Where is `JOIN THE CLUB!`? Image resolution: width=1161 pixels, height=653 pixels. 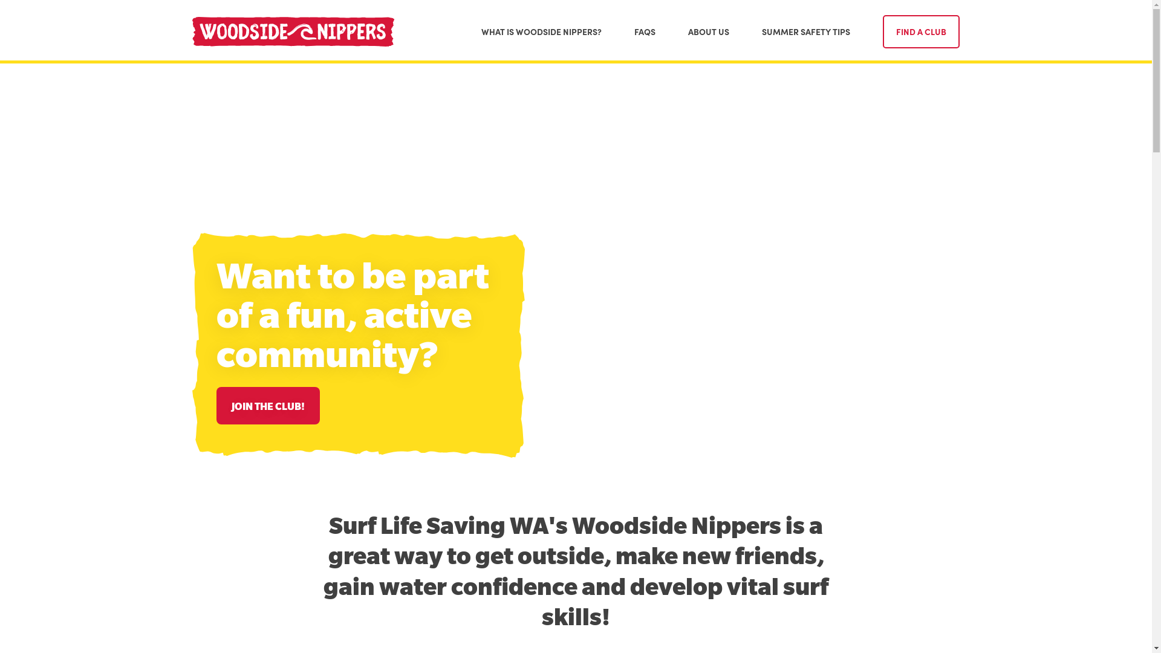 JOIN THE CLUB! is located at coordinates (268, 406).